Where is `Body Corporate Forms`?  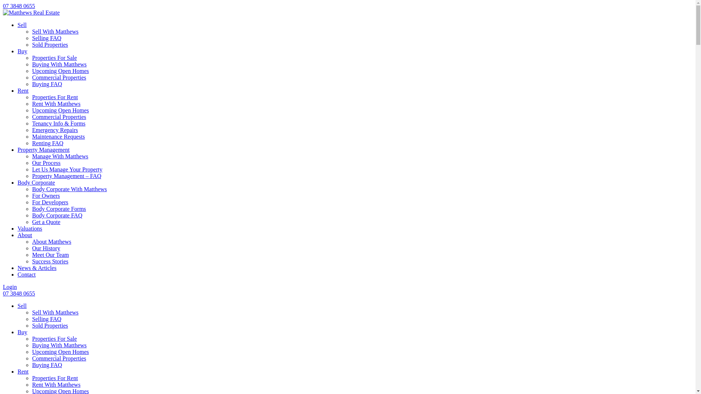
Body Corporate Forms is located at coordinates (59, 209).